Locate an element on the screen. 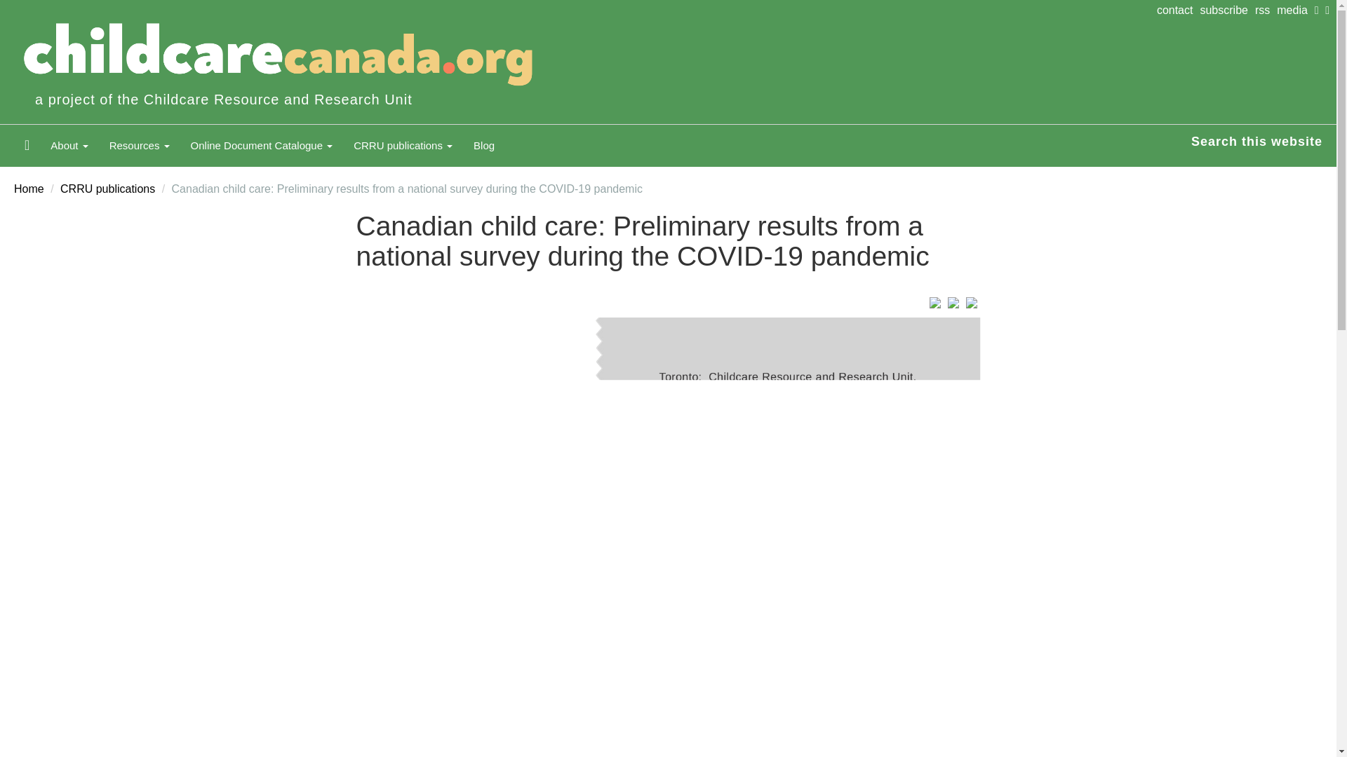  media is located at coordinates (1295, 11).